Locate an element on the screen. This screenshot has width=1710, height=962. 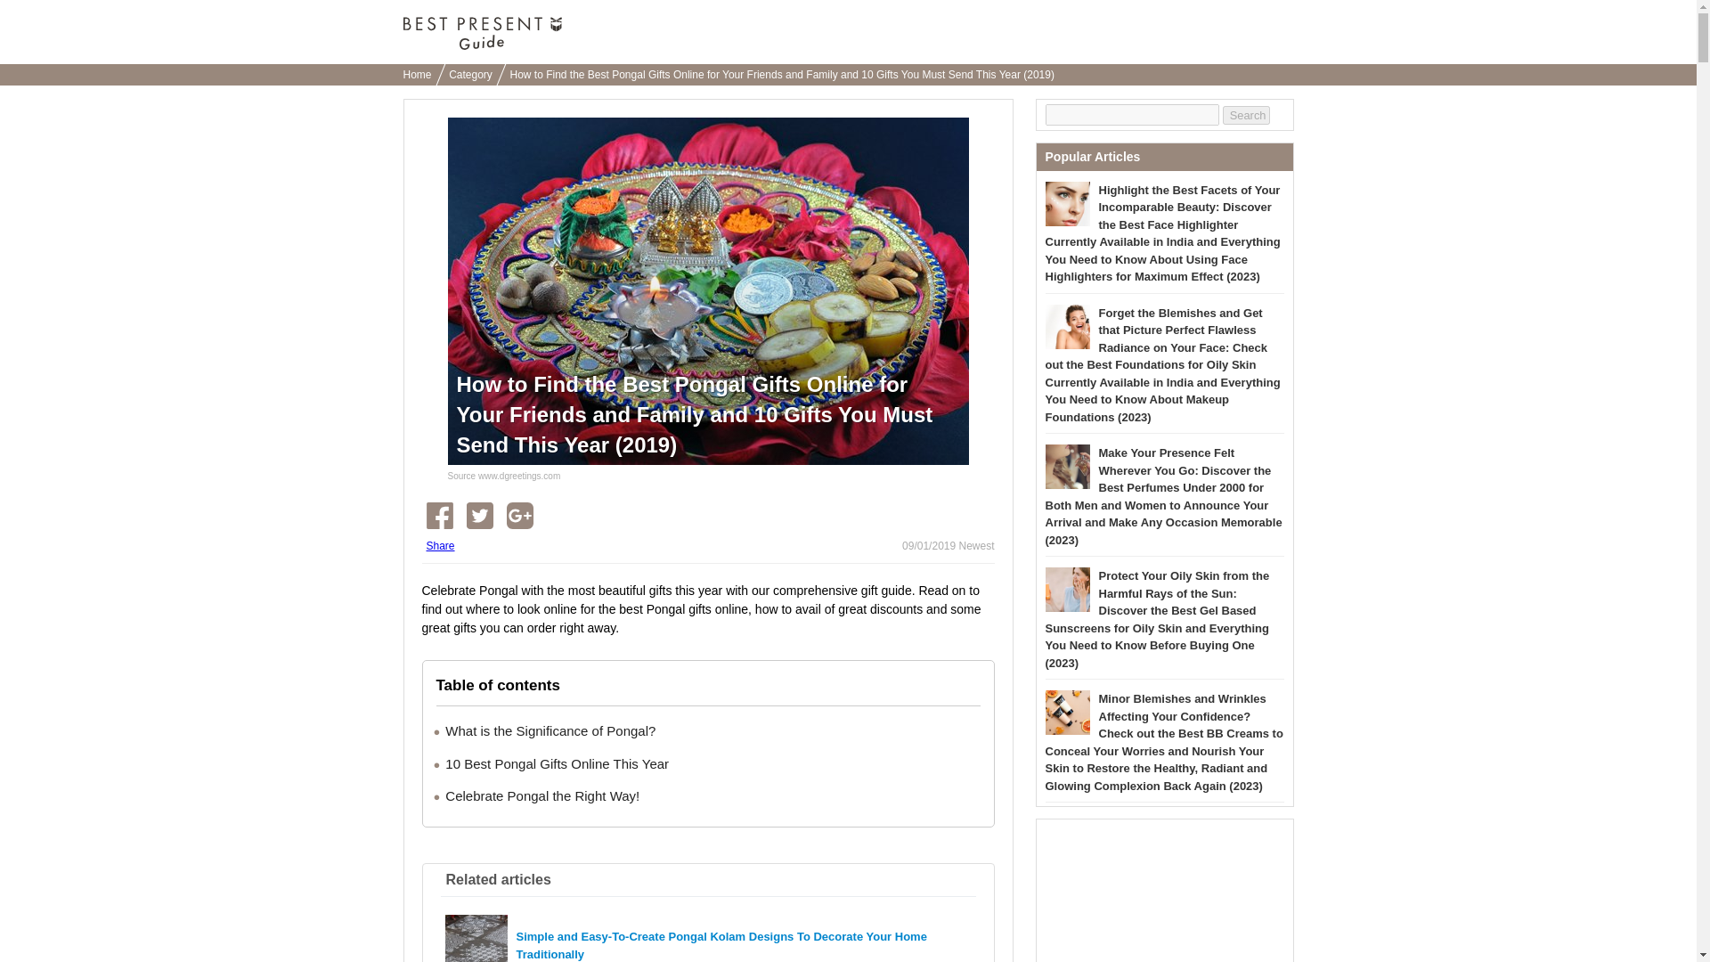
Home is located at coordinates (420, 73).